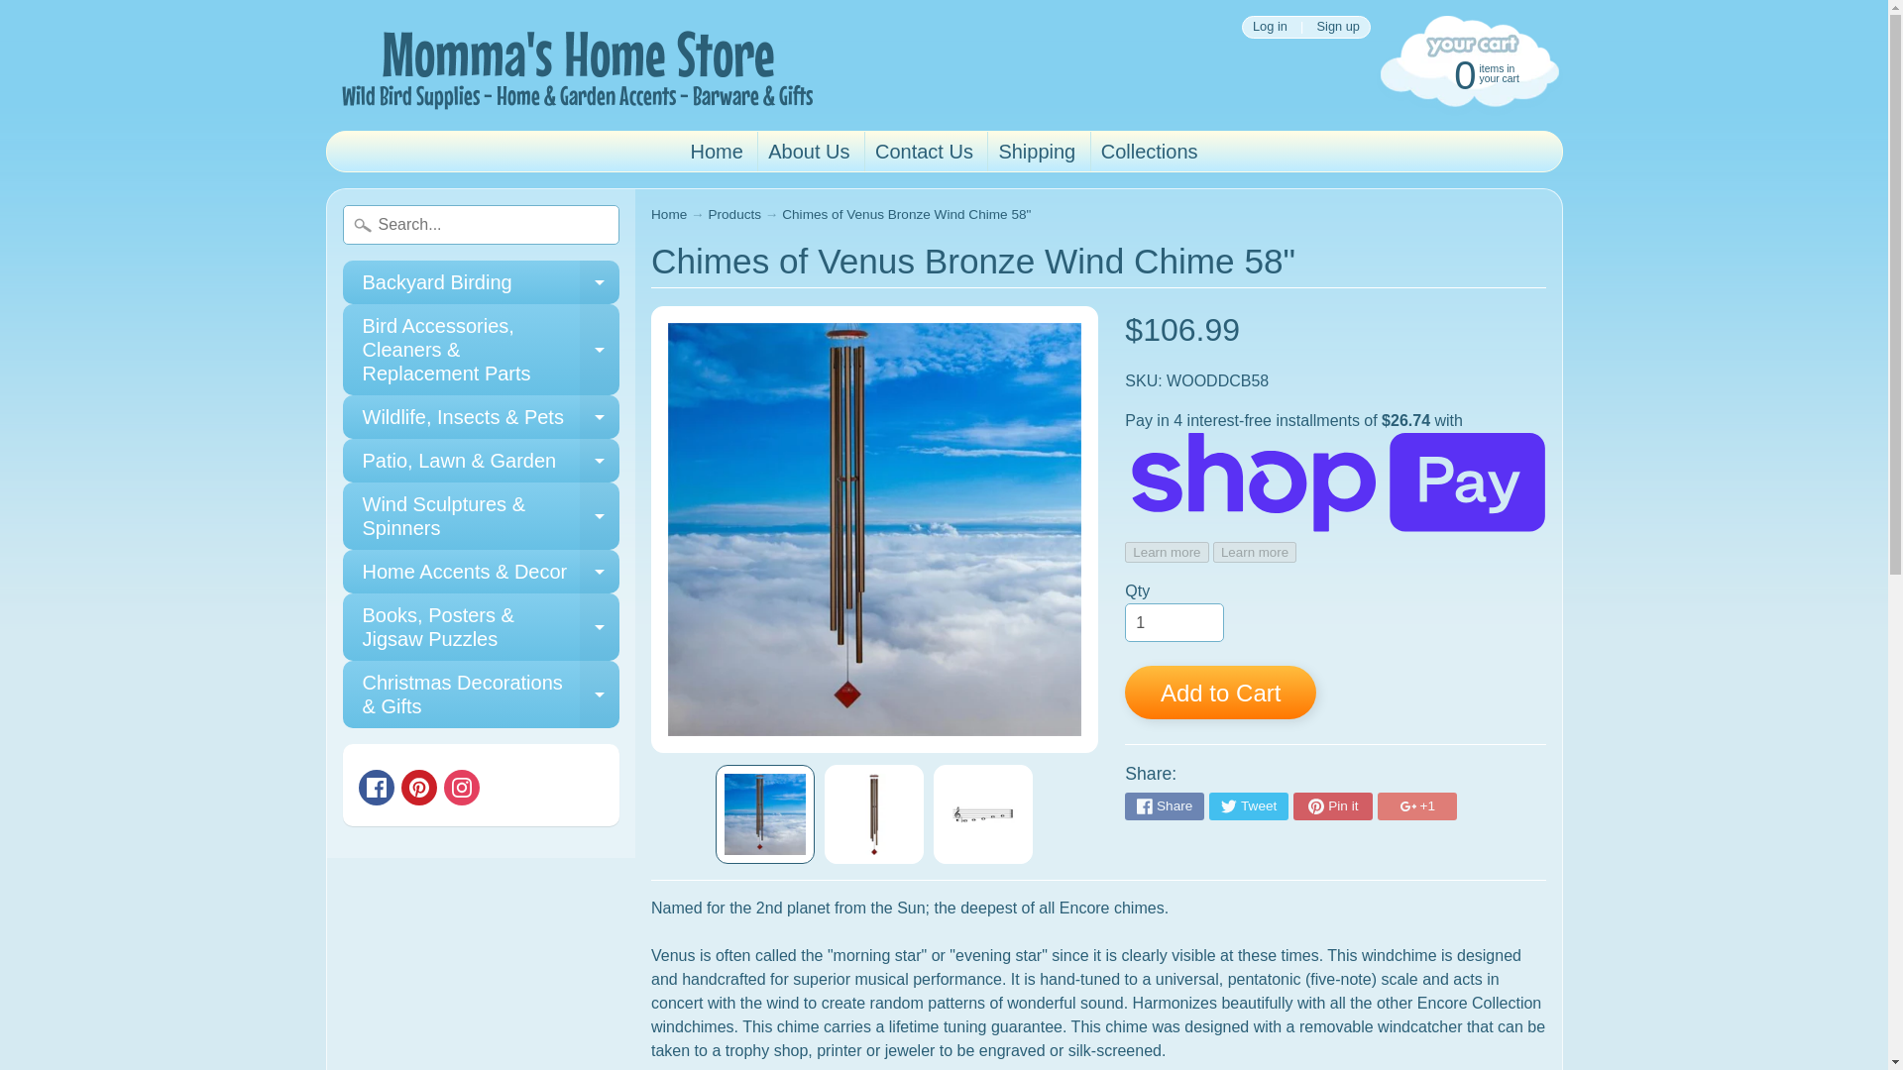  Describe the element at coordinates (481, 281) in the screenshot. I see `Share on Facebook` at that location.